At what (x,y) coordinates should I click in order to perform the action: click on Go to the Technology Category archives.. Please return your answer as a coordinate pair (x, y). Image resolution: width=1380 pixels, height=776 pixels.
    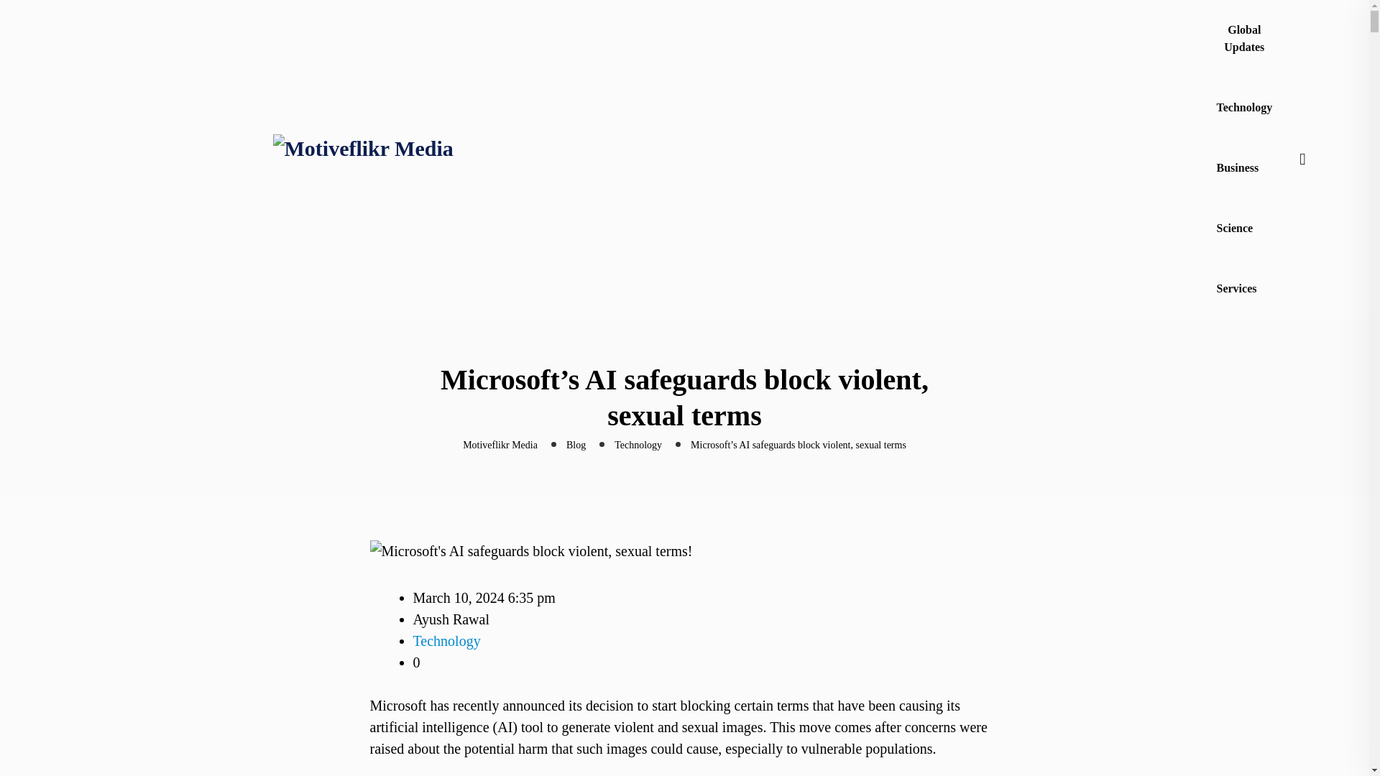
    Looking at the image, I should click on (638, 445).